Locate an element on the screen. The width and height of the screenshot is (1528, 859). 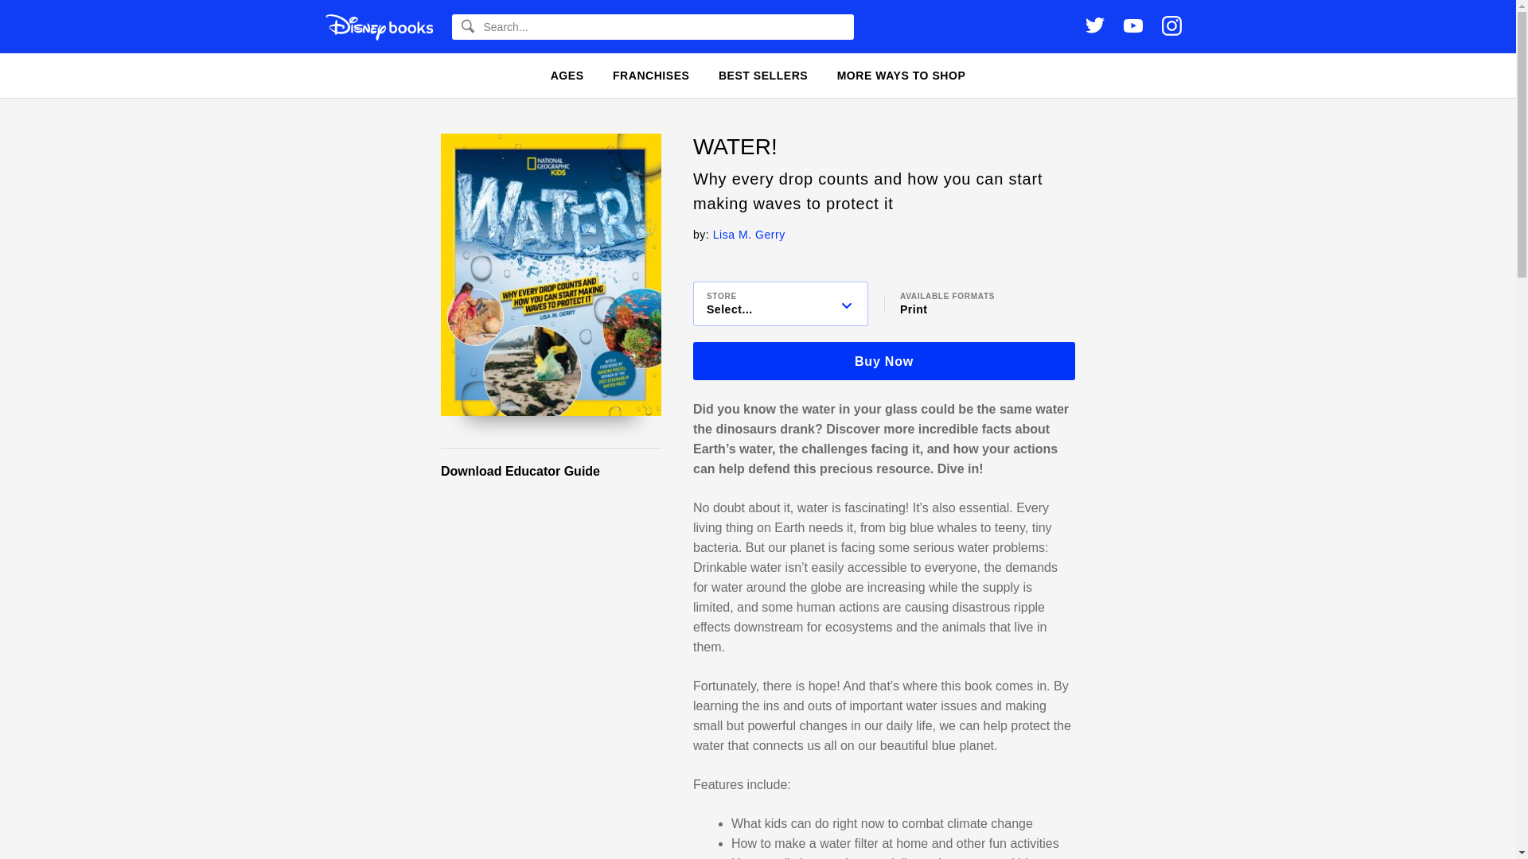
Search is located at coordinates (41, 19).